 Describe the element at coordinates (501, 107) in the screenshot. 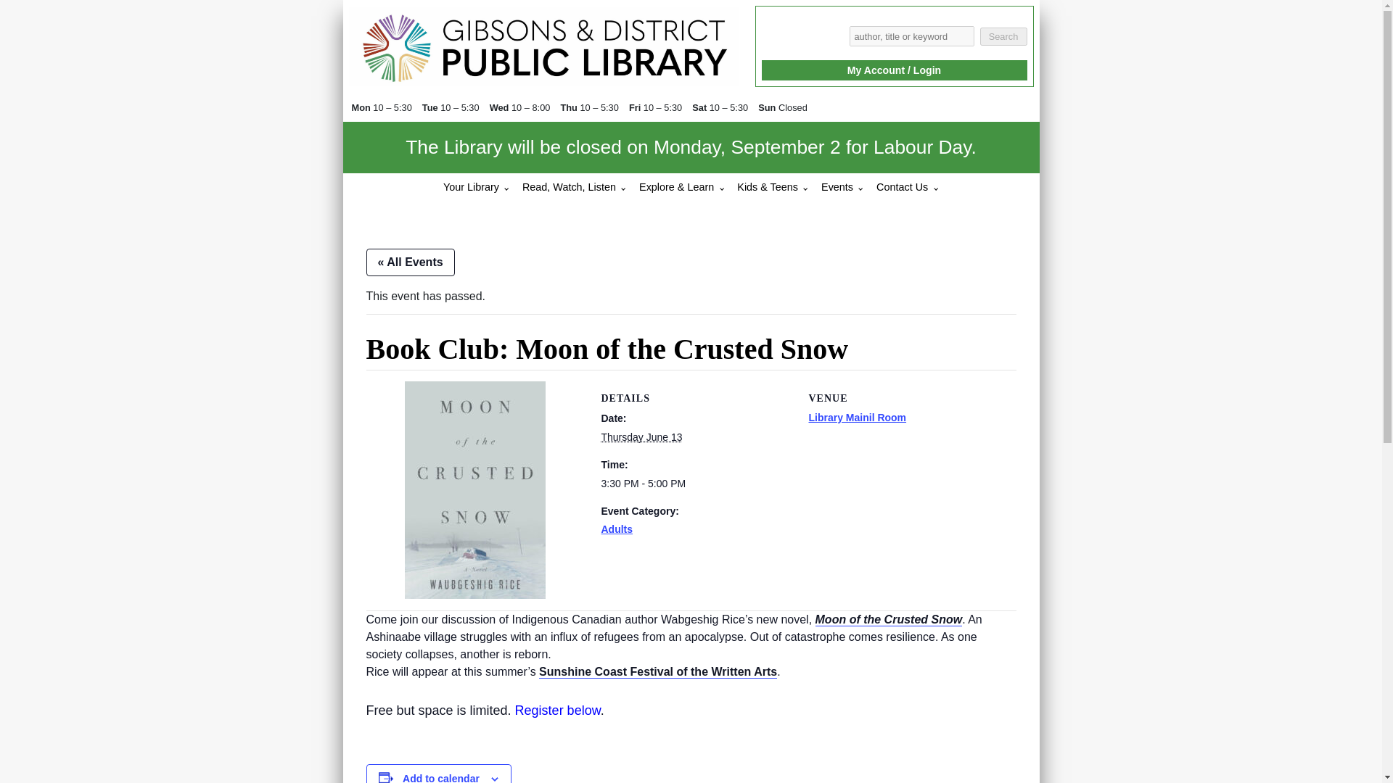

I see `Wednesday` at that location.